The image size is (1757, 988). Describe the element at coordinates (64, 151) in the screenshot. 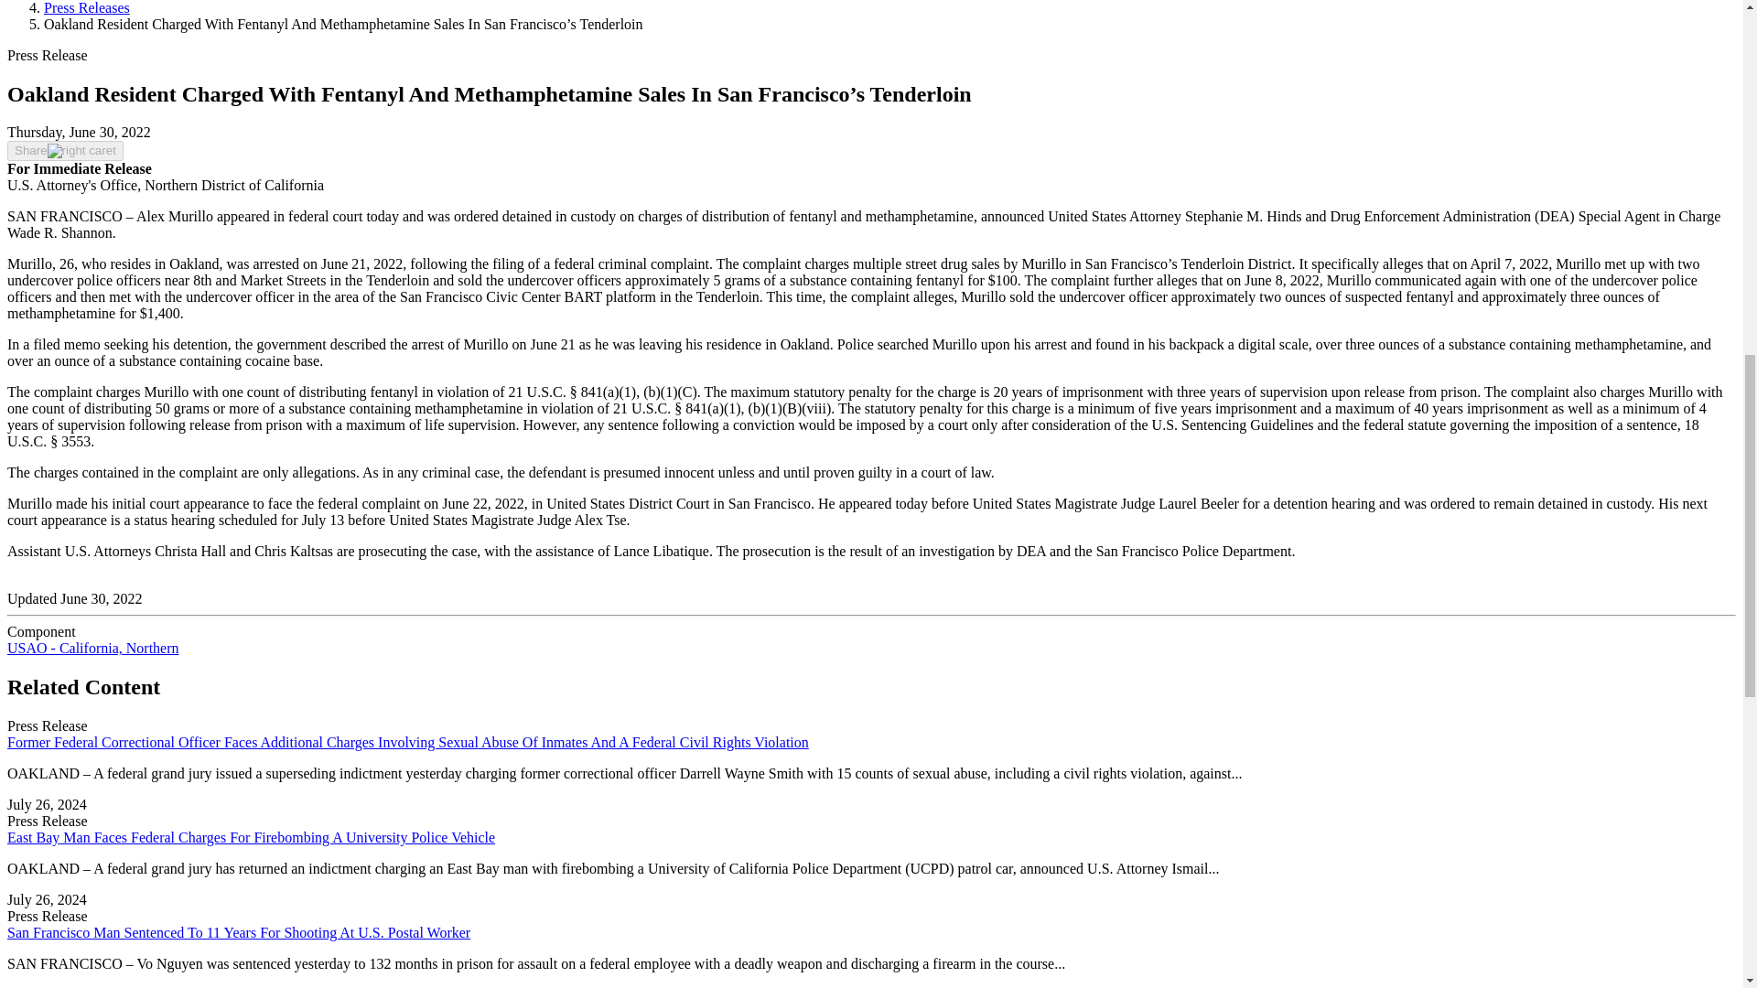

I see `Share` at that location.